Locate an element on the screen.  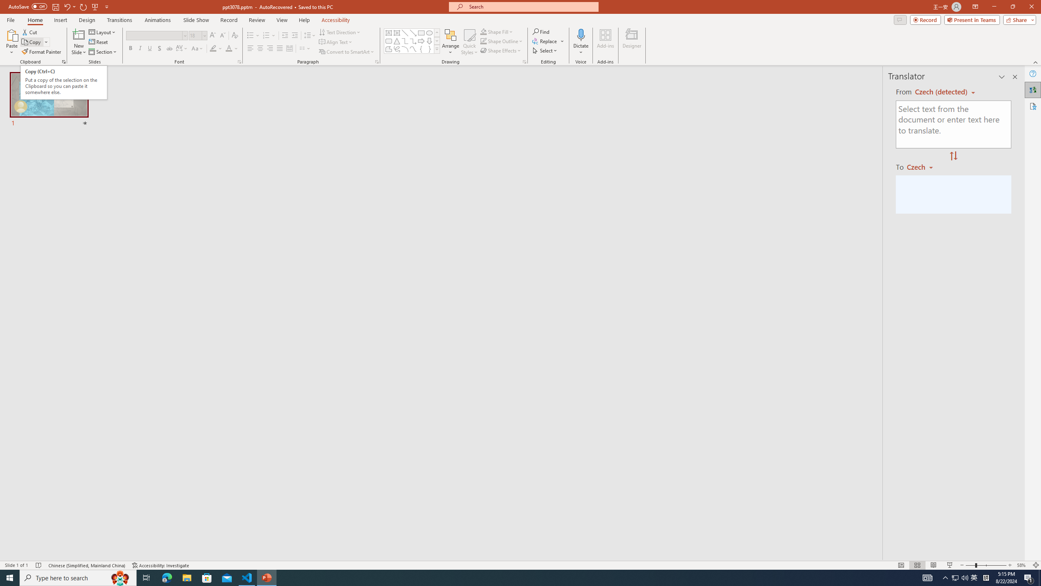
Connector: Elbow Arrow is located at coordinates (413, 41).